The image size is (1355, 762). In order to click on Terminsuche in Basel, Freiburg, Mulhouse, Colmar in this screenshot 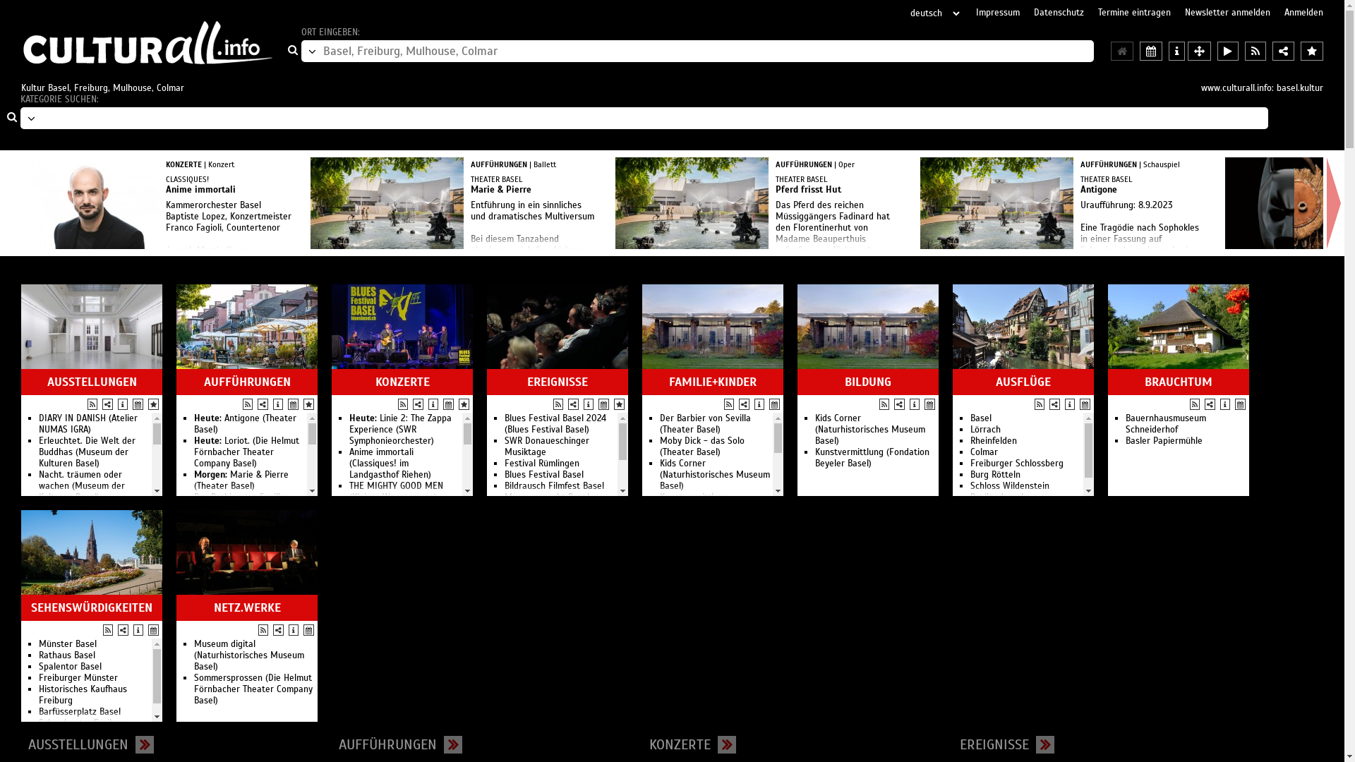, I will do `click(1151, 51)`.